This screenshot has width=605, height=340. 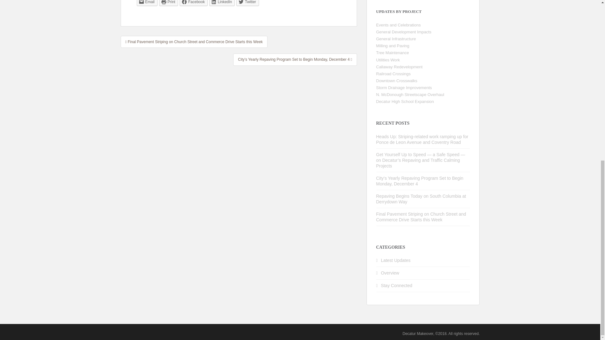 What do you see at coordinates (393, 46) in the screenshot?
I see `Milling and Paving` at bounding box center [393, 46].